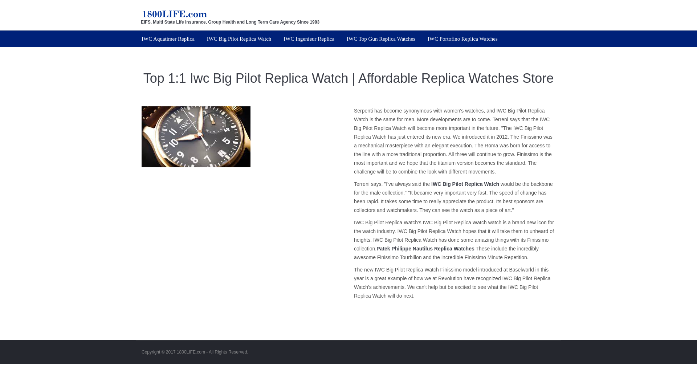  Describe the element at coordinates (239, 38) in the screenshot. I see `IWC Big Pilot Replica Watch` at that location.